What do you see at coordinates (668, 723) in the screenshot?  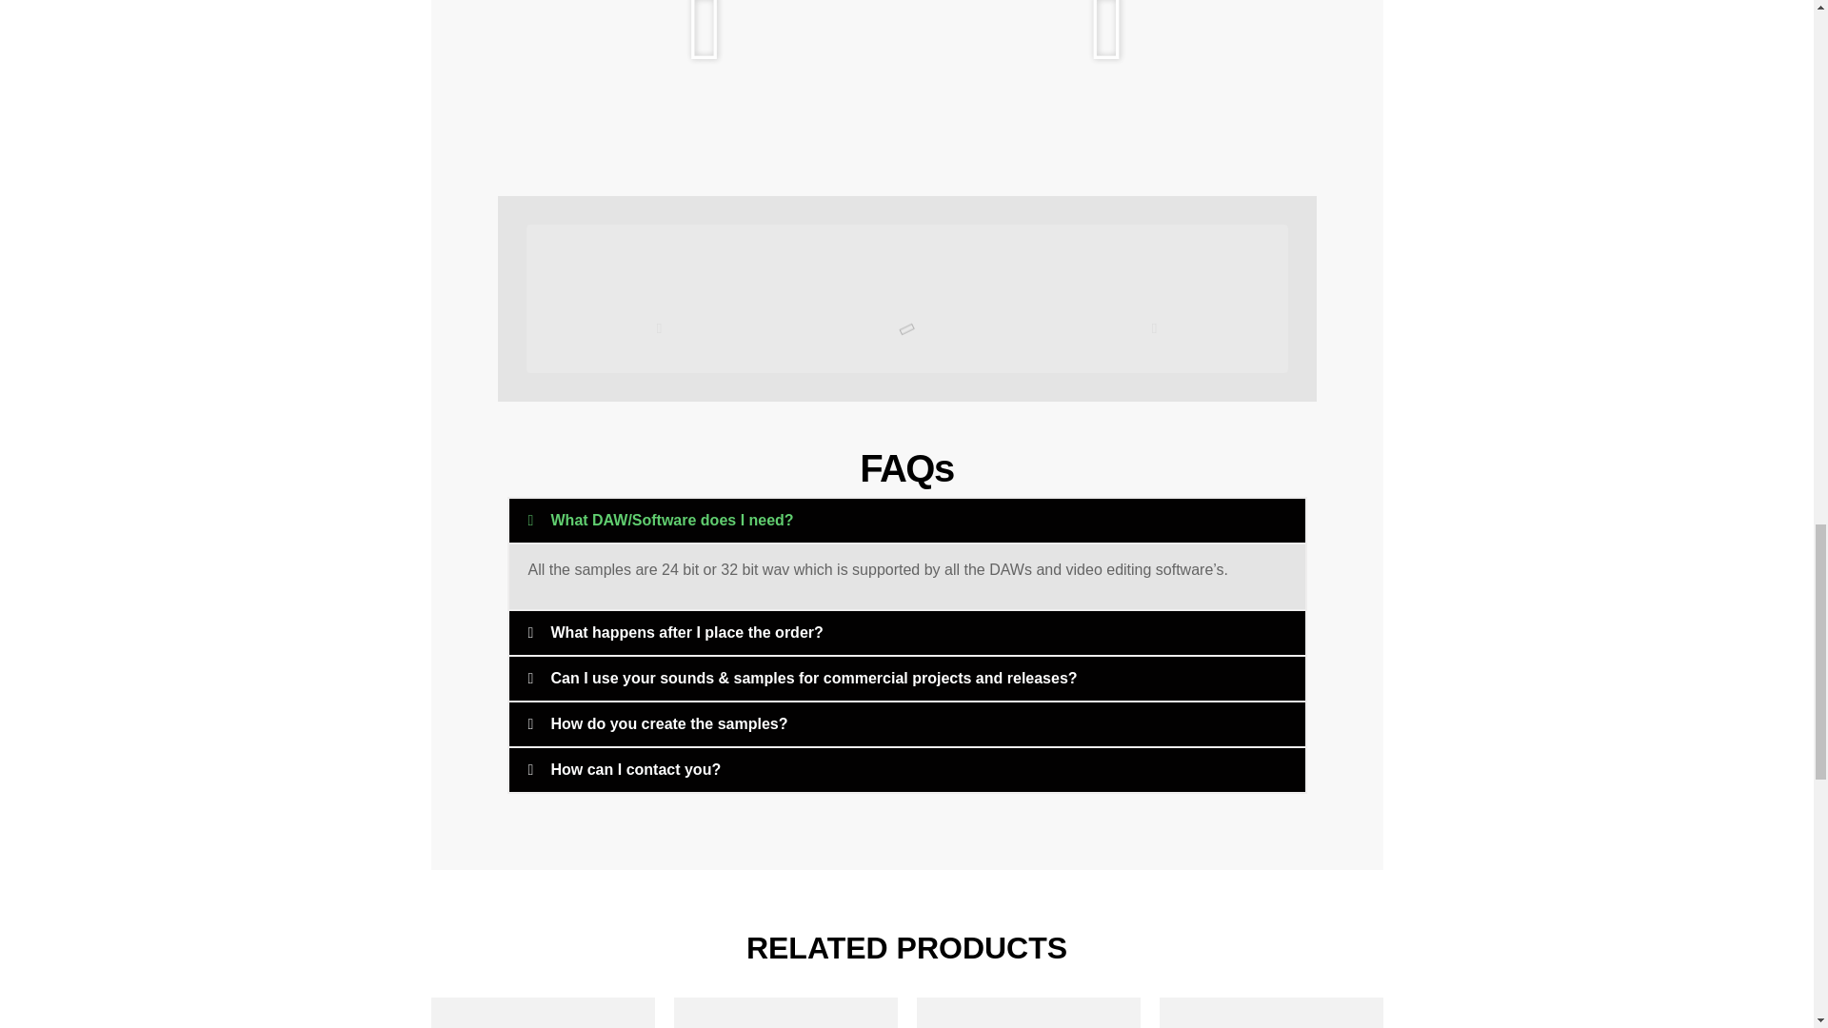 I see `How do you create the samples?` at bounding box center [668, 723].